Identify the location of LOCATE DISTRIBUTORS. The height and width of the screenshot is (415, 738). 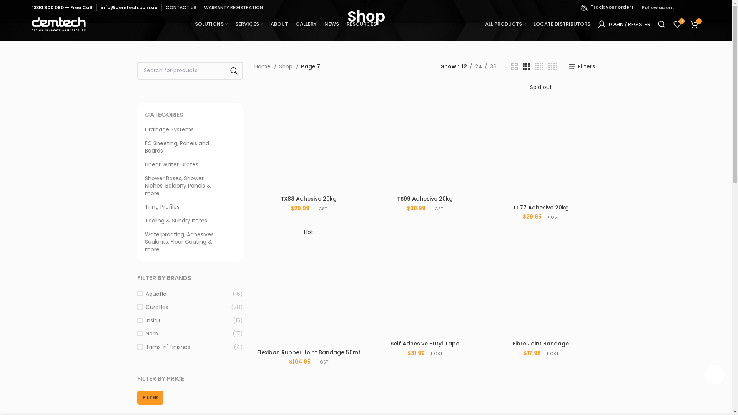
(562, 24).